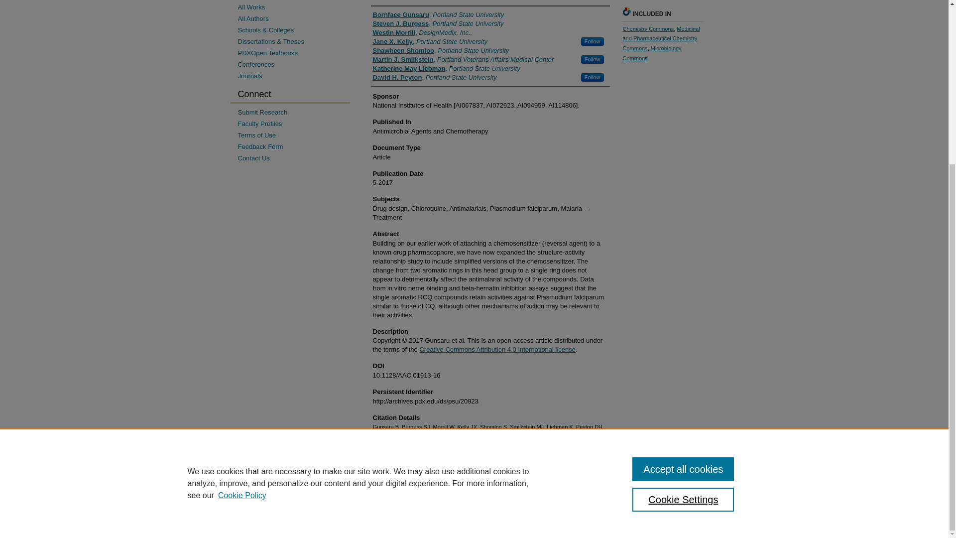 Image resolution: width=956 pixels, height=538 pixels. What do you see at coordinates (434, 78) in the screenshot?
I see `David H. Peyton, Portland State University` at bounding box center [434, 78].